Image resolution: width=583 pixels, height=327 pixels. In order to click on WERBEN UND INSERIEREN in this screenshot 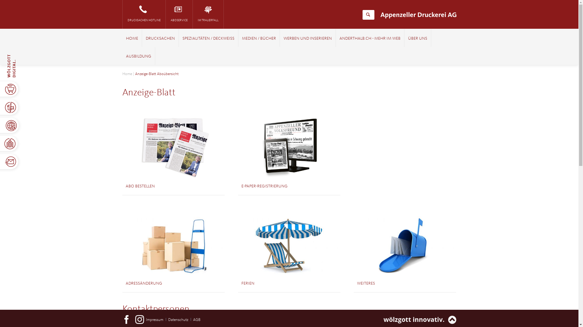, I will do `click(308, 39)`.